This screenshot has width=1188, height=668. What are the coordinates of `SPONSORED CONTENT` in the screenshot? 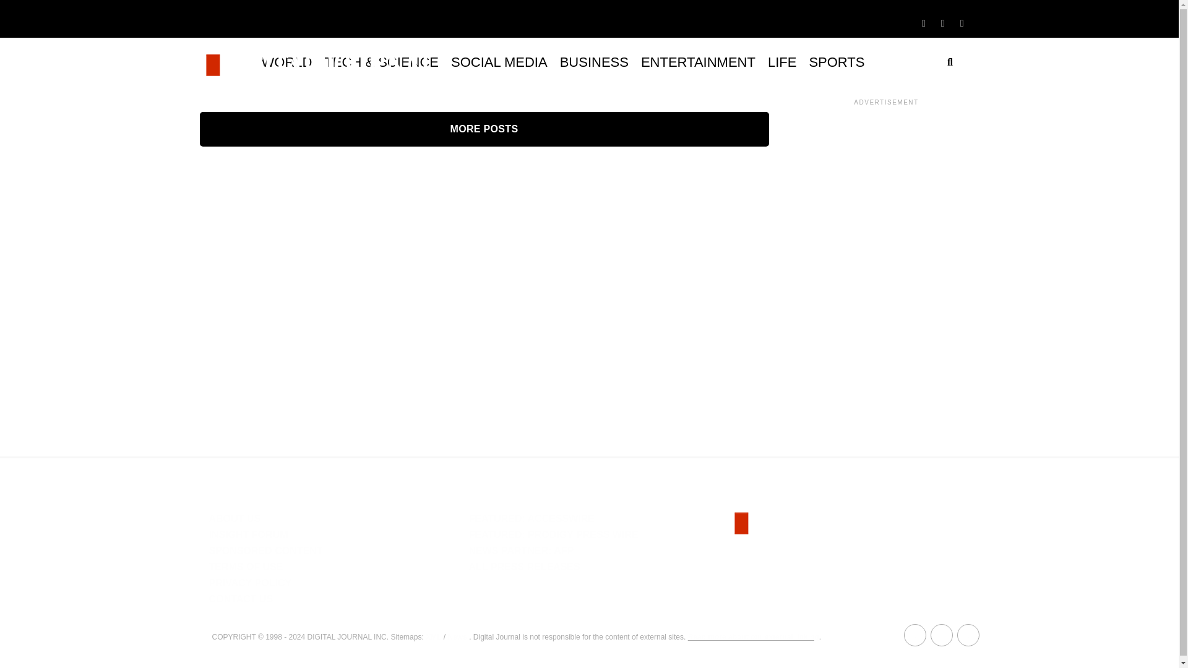 It's located at (266, 550).